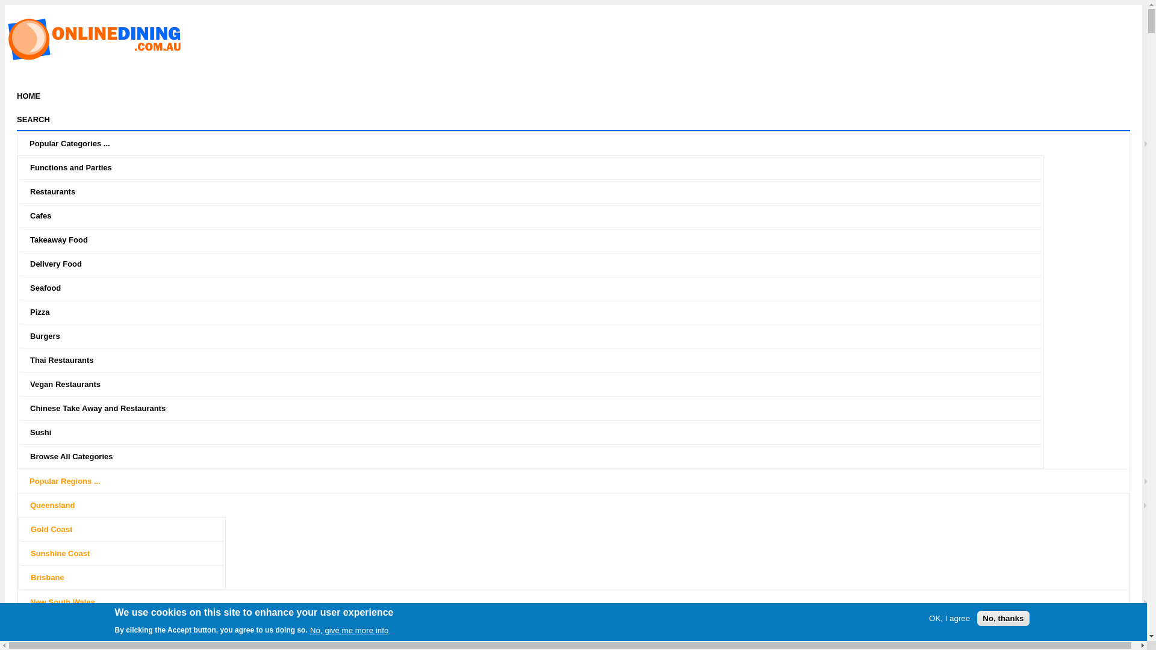 The width and height of the screenshot is (1156, 650). I want to click on Browse All Categories, so click(543, 456).